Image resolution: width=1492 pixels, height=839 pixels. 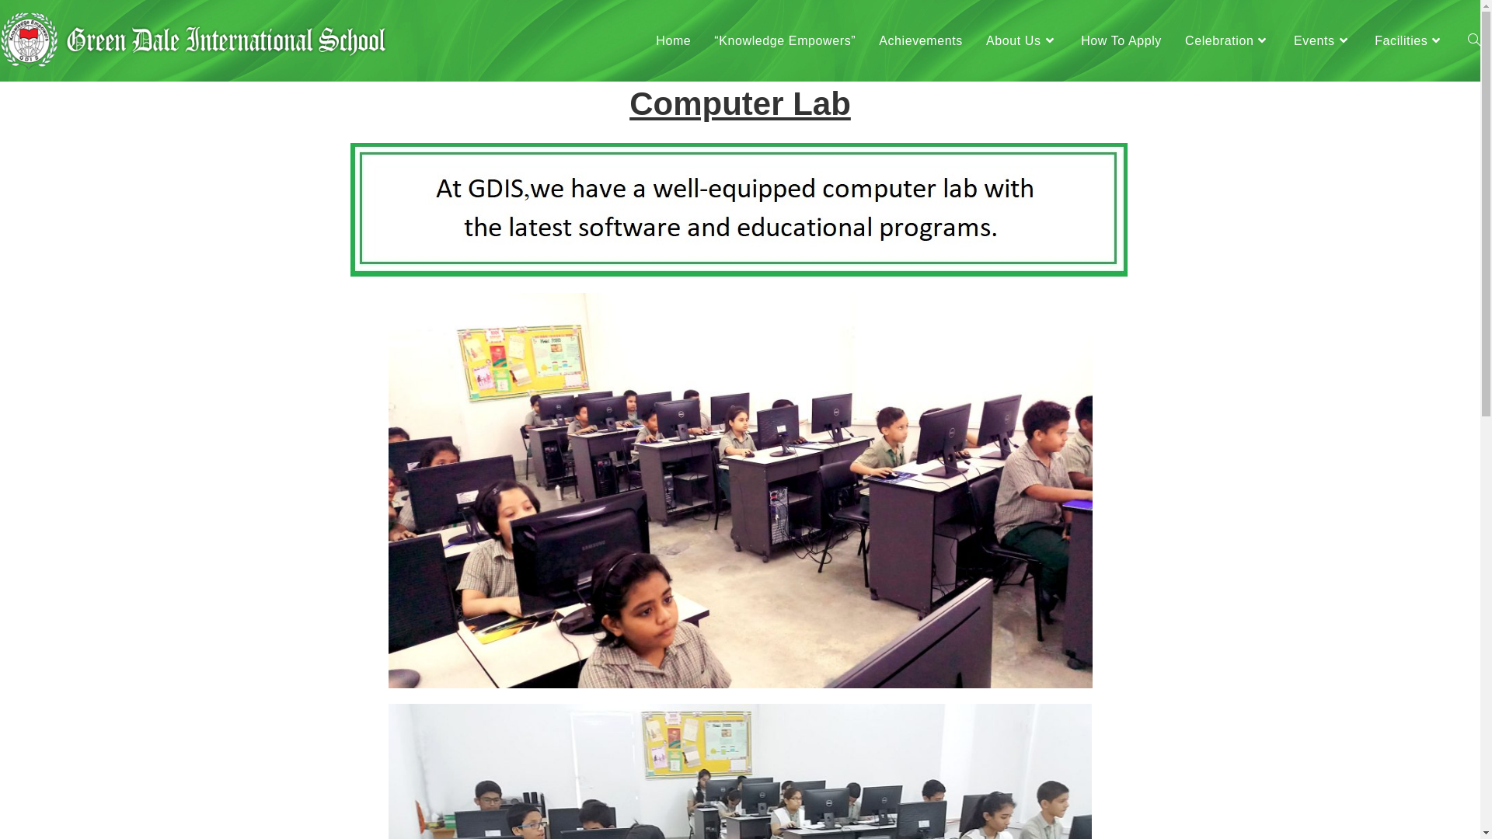 What do you see at coordinates (1022, 40) in the screenshot?
I see `About Us` at bounding box center [1022, 40].